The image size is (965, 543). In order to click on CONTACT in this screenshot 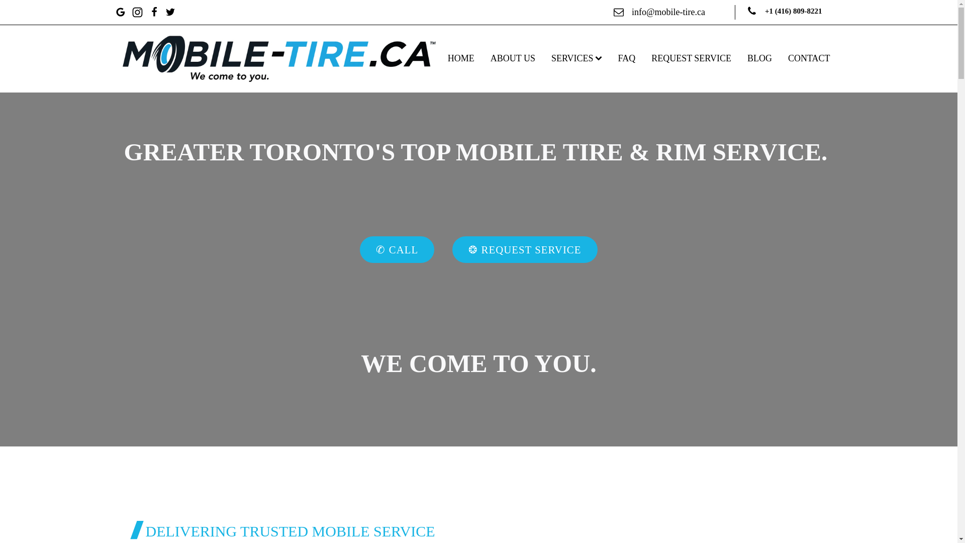, I will do `click(809, 58)`.